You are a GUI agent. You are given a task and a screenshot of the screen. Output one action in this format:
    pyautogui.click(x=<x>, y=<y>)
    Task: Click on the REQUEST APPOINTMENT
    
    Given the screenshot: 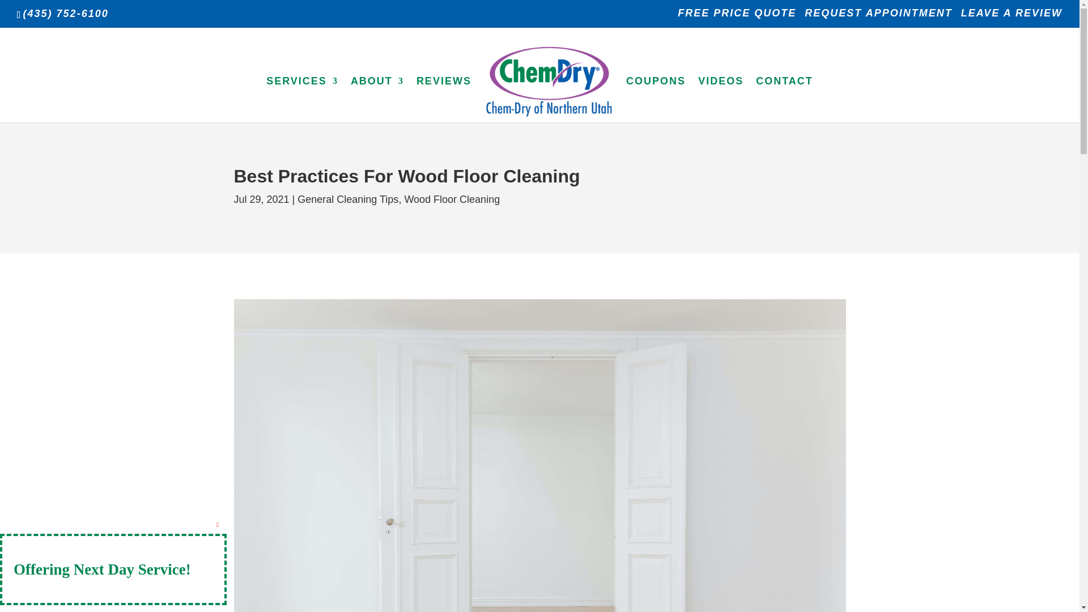 What is the action you would take?
    pyautogui.click(x=878, y=17)
    